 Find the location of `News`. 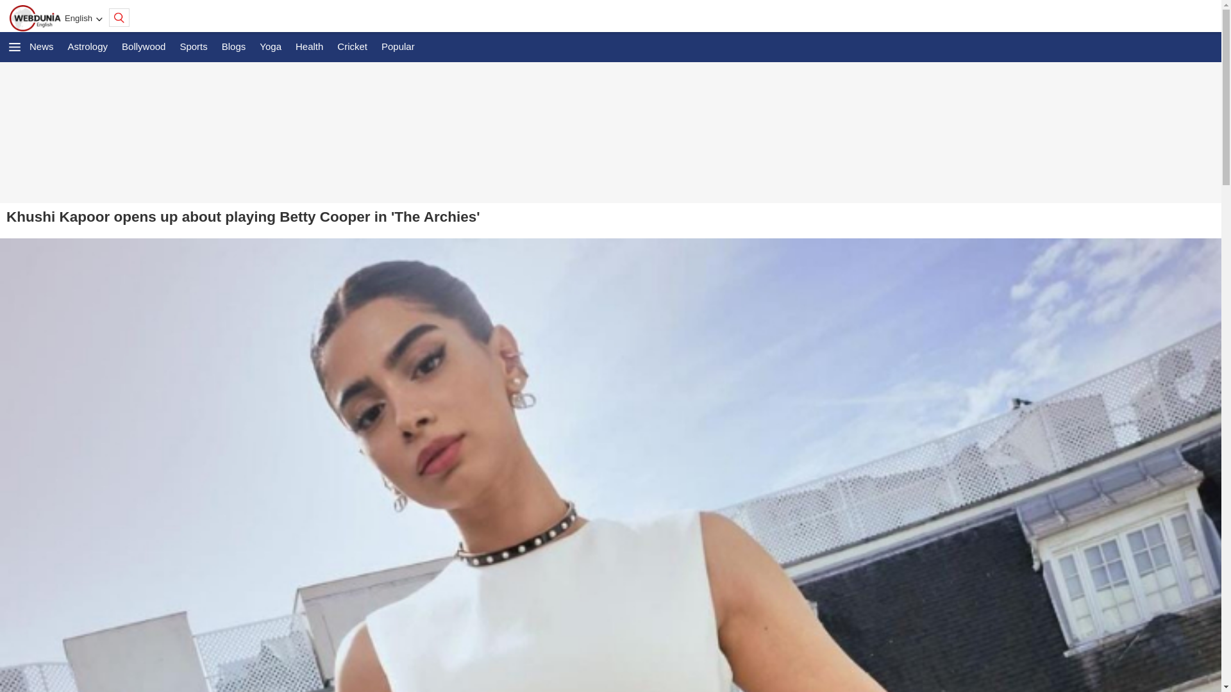

News is located at coordinates (42, 46).